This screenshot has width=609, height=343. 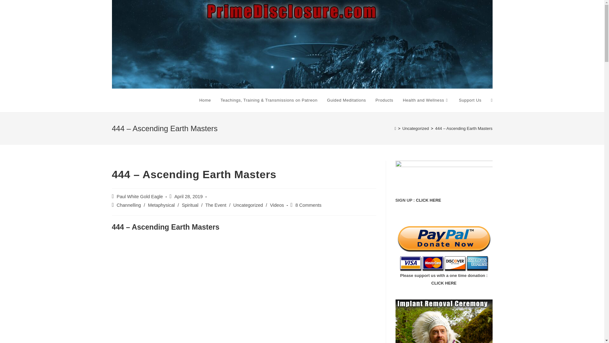 What do you see at coordinates (308, 205) in the screenshot?
I see `8 Comments` at bounding box center [308, 205].